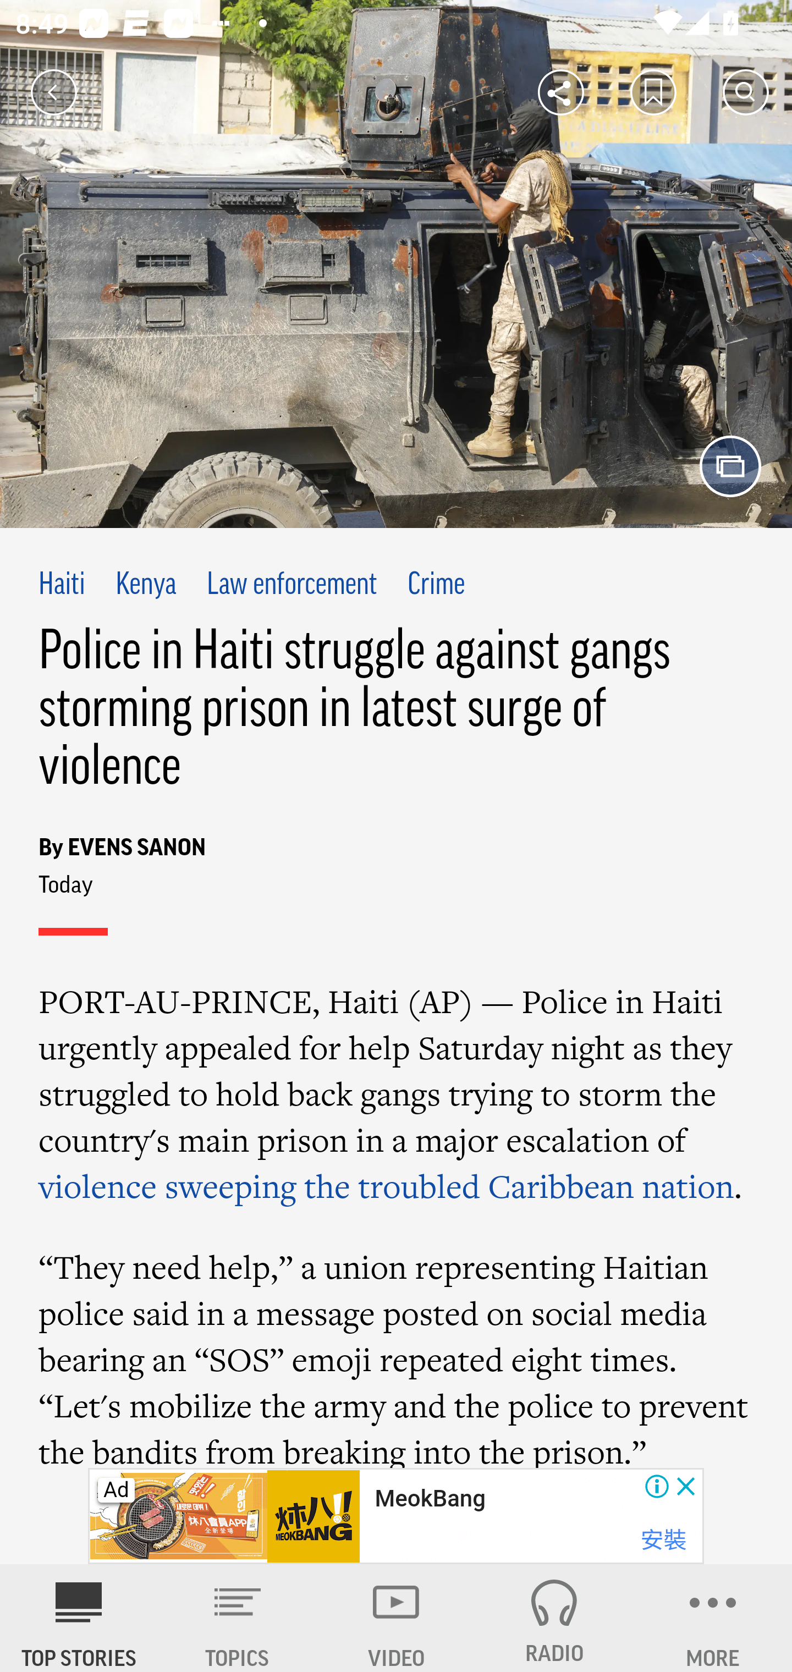  Describe the element at coordinates (146, 586) in the screenshot. I see `Kenya` at that location.